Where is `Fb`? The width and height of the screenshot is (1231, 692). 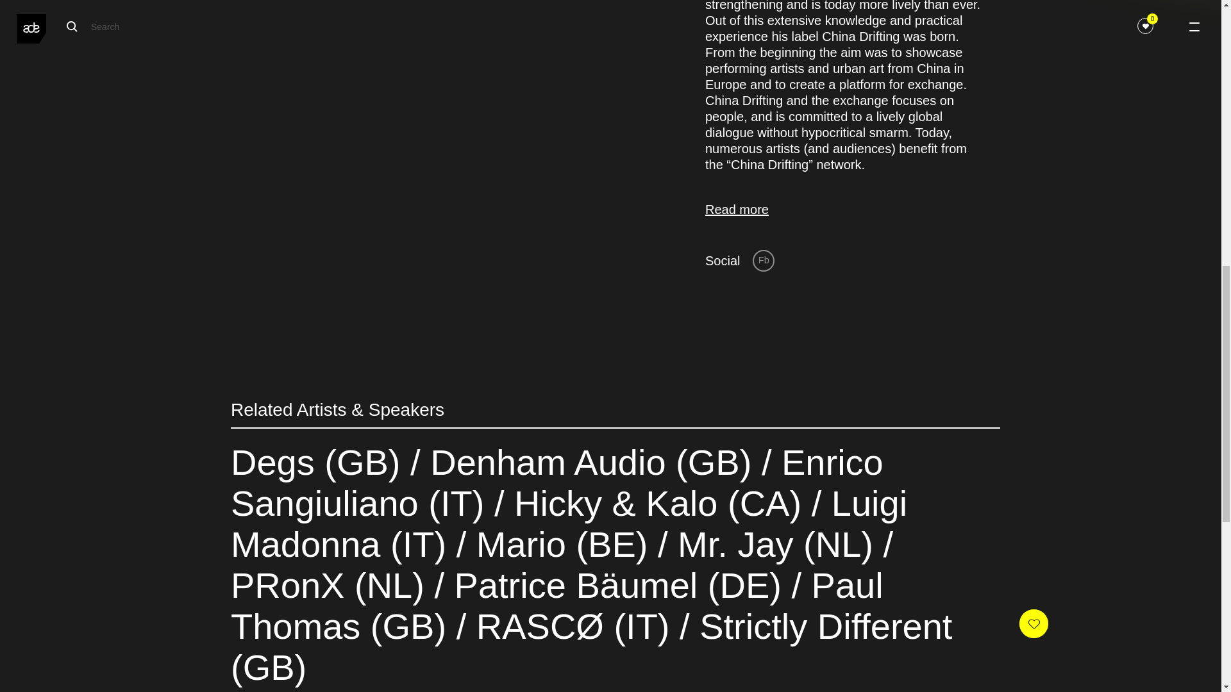 Fb is located at coordinates (763, 260).